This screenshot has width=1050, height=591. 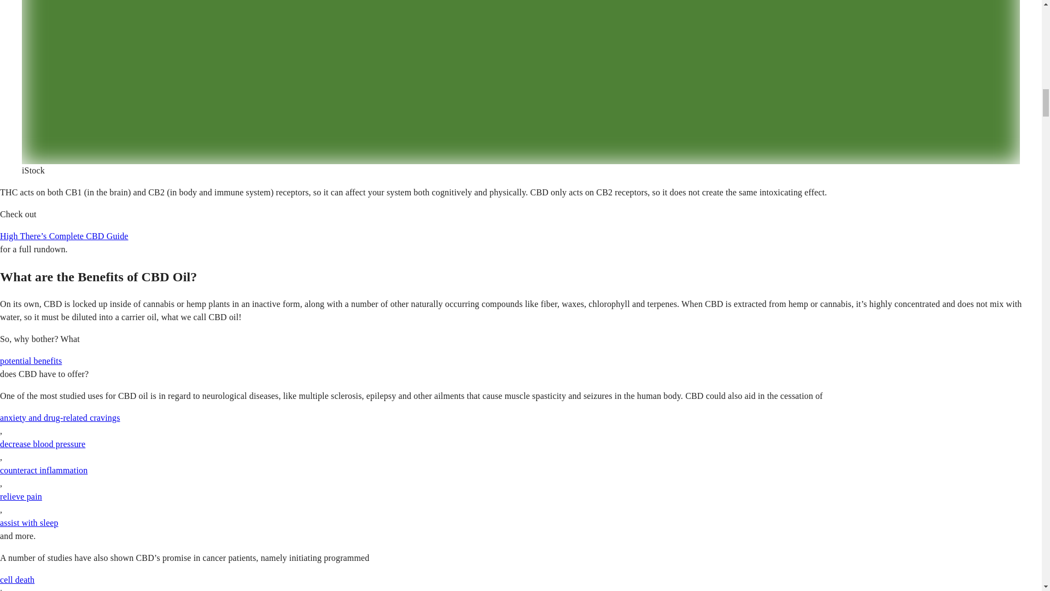 What do you see at coordinates (43, 444) in the screenshot?
I see `decrease blood pressure` at bounding box center [43, 444].